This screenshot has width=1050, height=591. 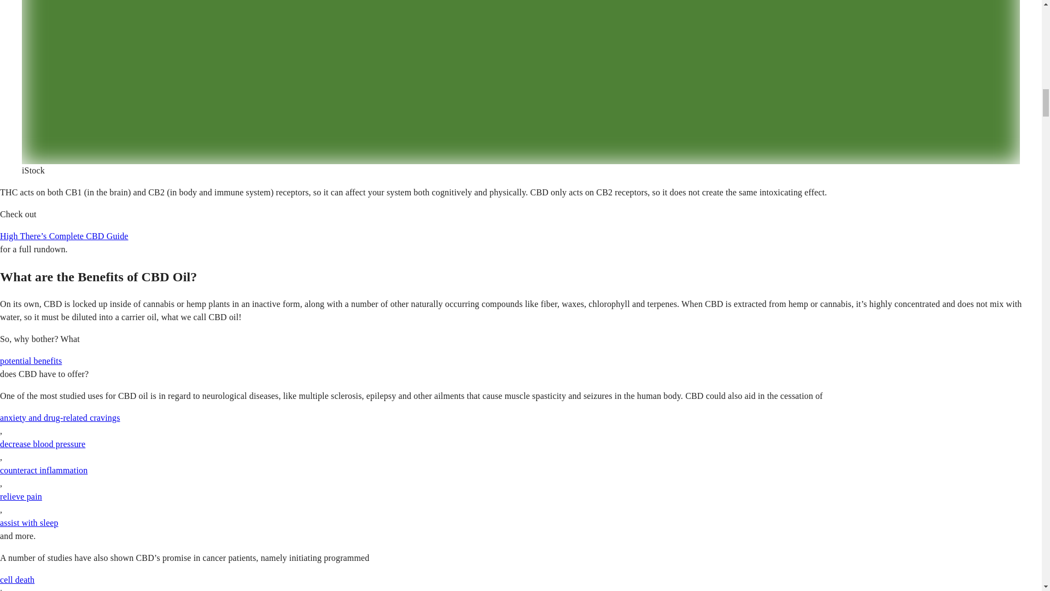 What do you see at coordinates (43, 444) in the screenshot?
I see `decrease blood pressure` at bounding box center [43, 444].